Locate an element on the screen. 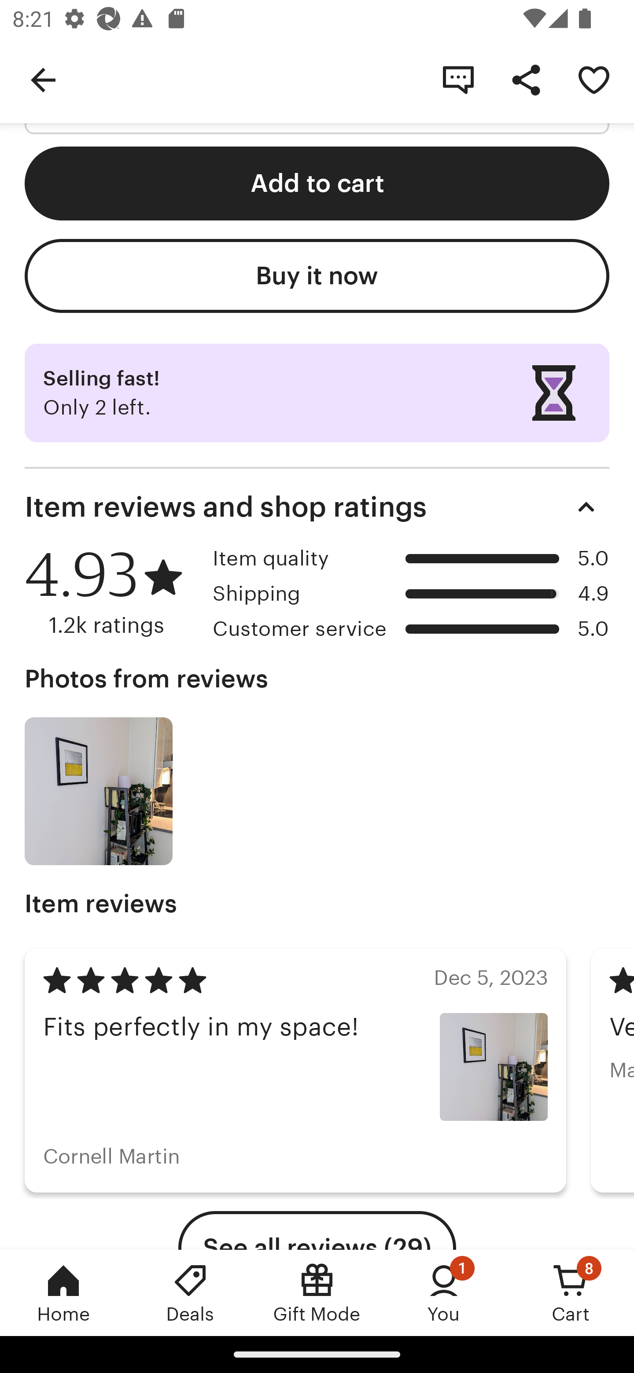 The image size is (634, 1373). Buy it now is located at coordinates (317, 275).